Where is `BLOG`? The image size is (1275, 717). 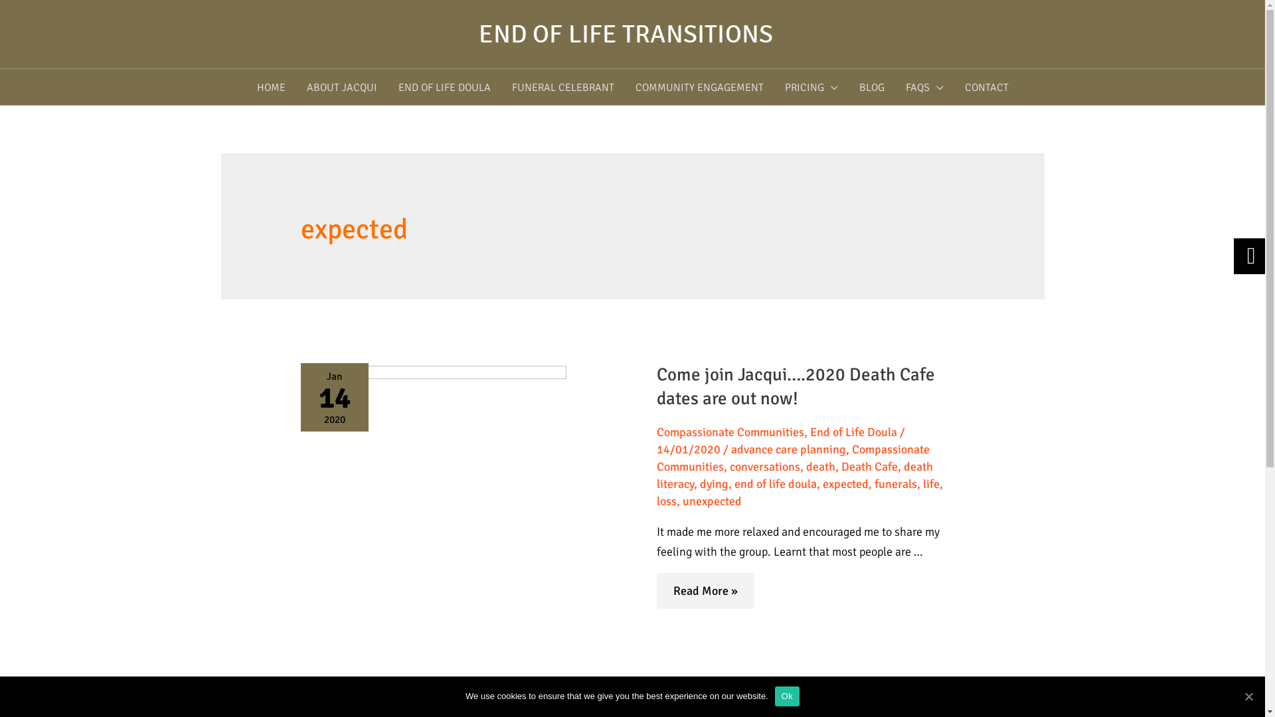 BLOG is located at coordinates (872, 88).